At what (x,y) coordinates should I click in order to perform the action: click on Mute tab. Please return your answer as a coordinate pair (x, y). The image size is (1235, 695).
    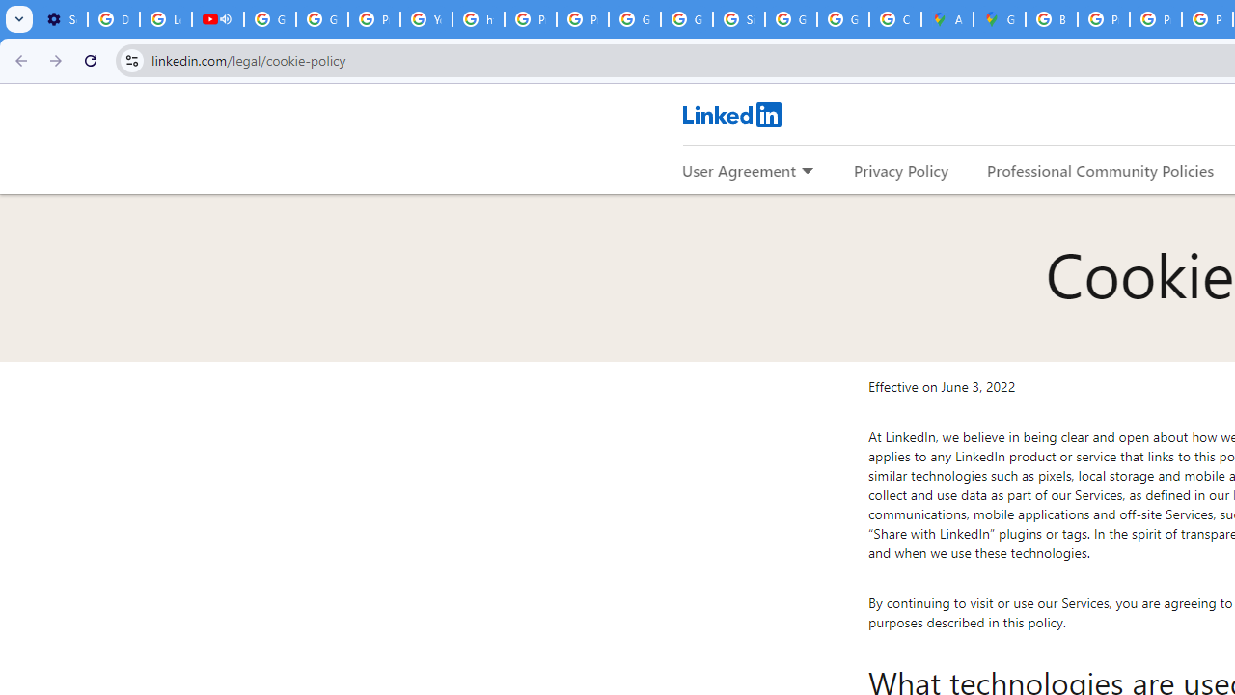
    Looking at the image, I should click on (226, 19).